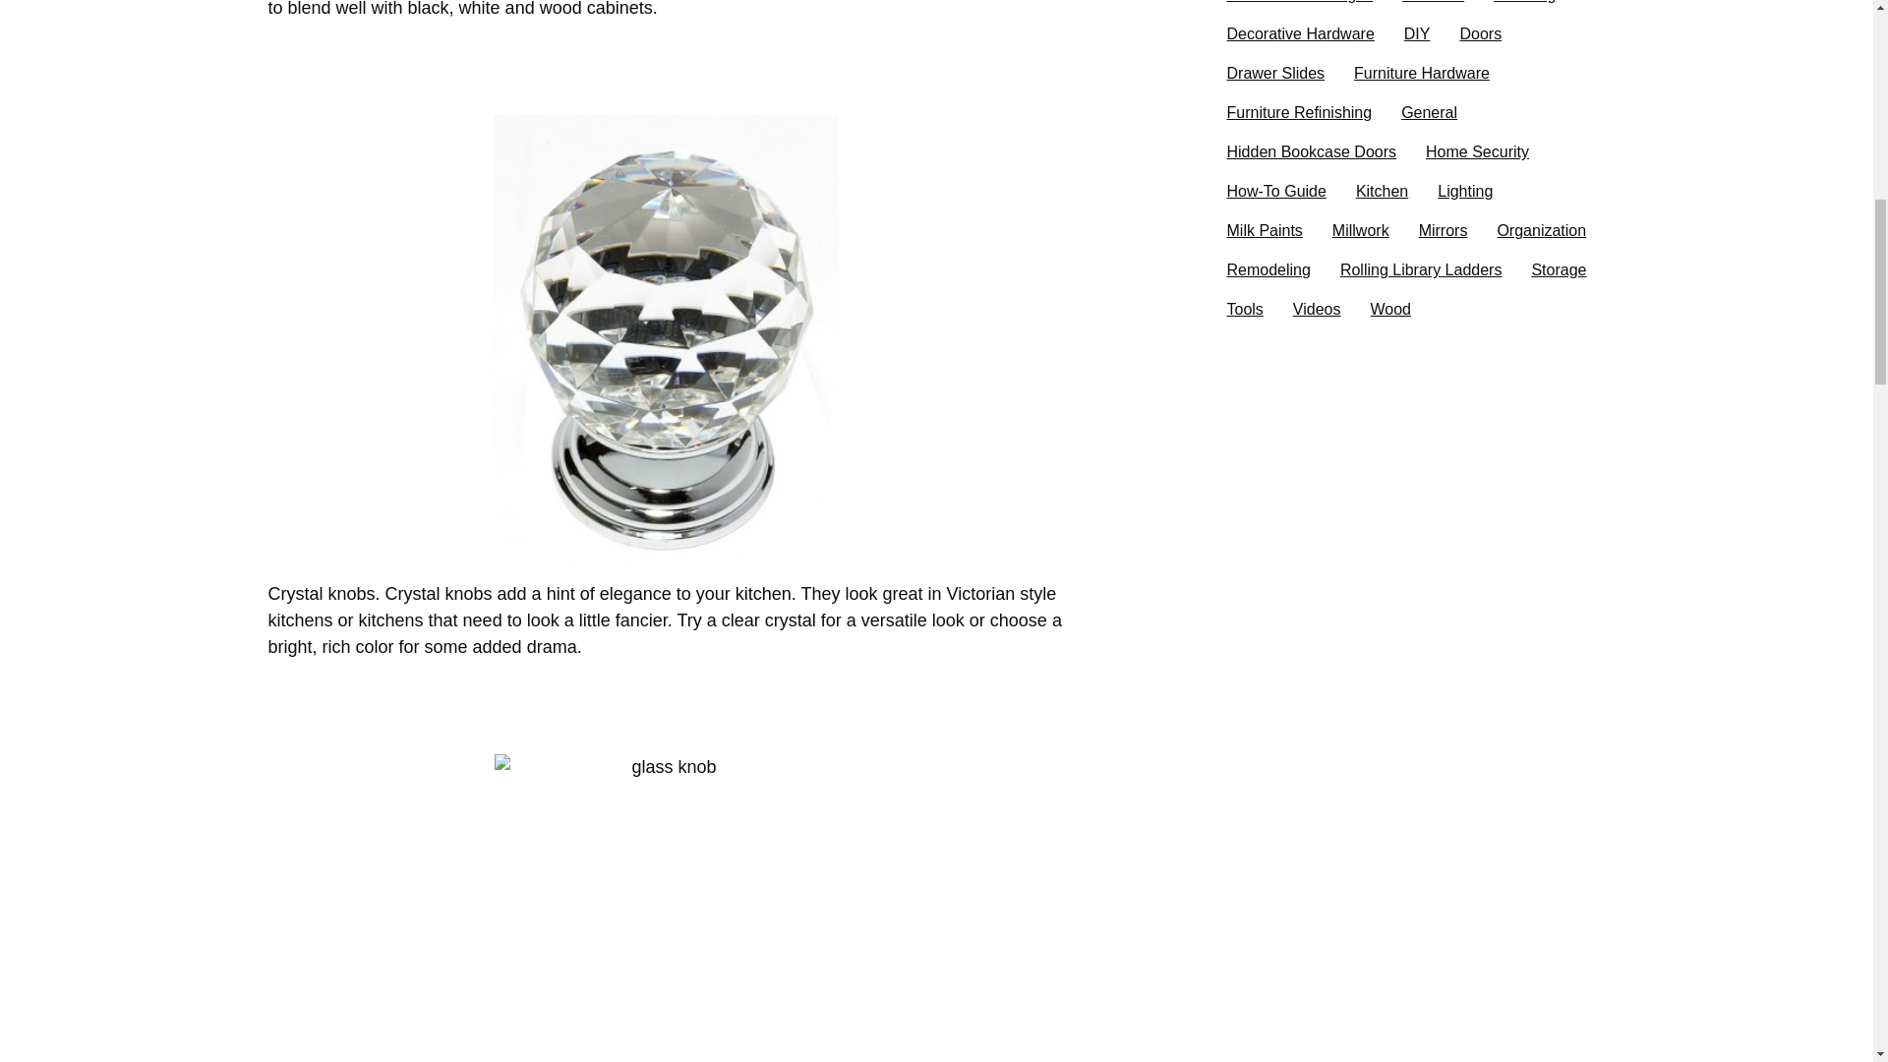 The image size is (1888, 1062). I want to click on Kitchen, so click(1382, 191).